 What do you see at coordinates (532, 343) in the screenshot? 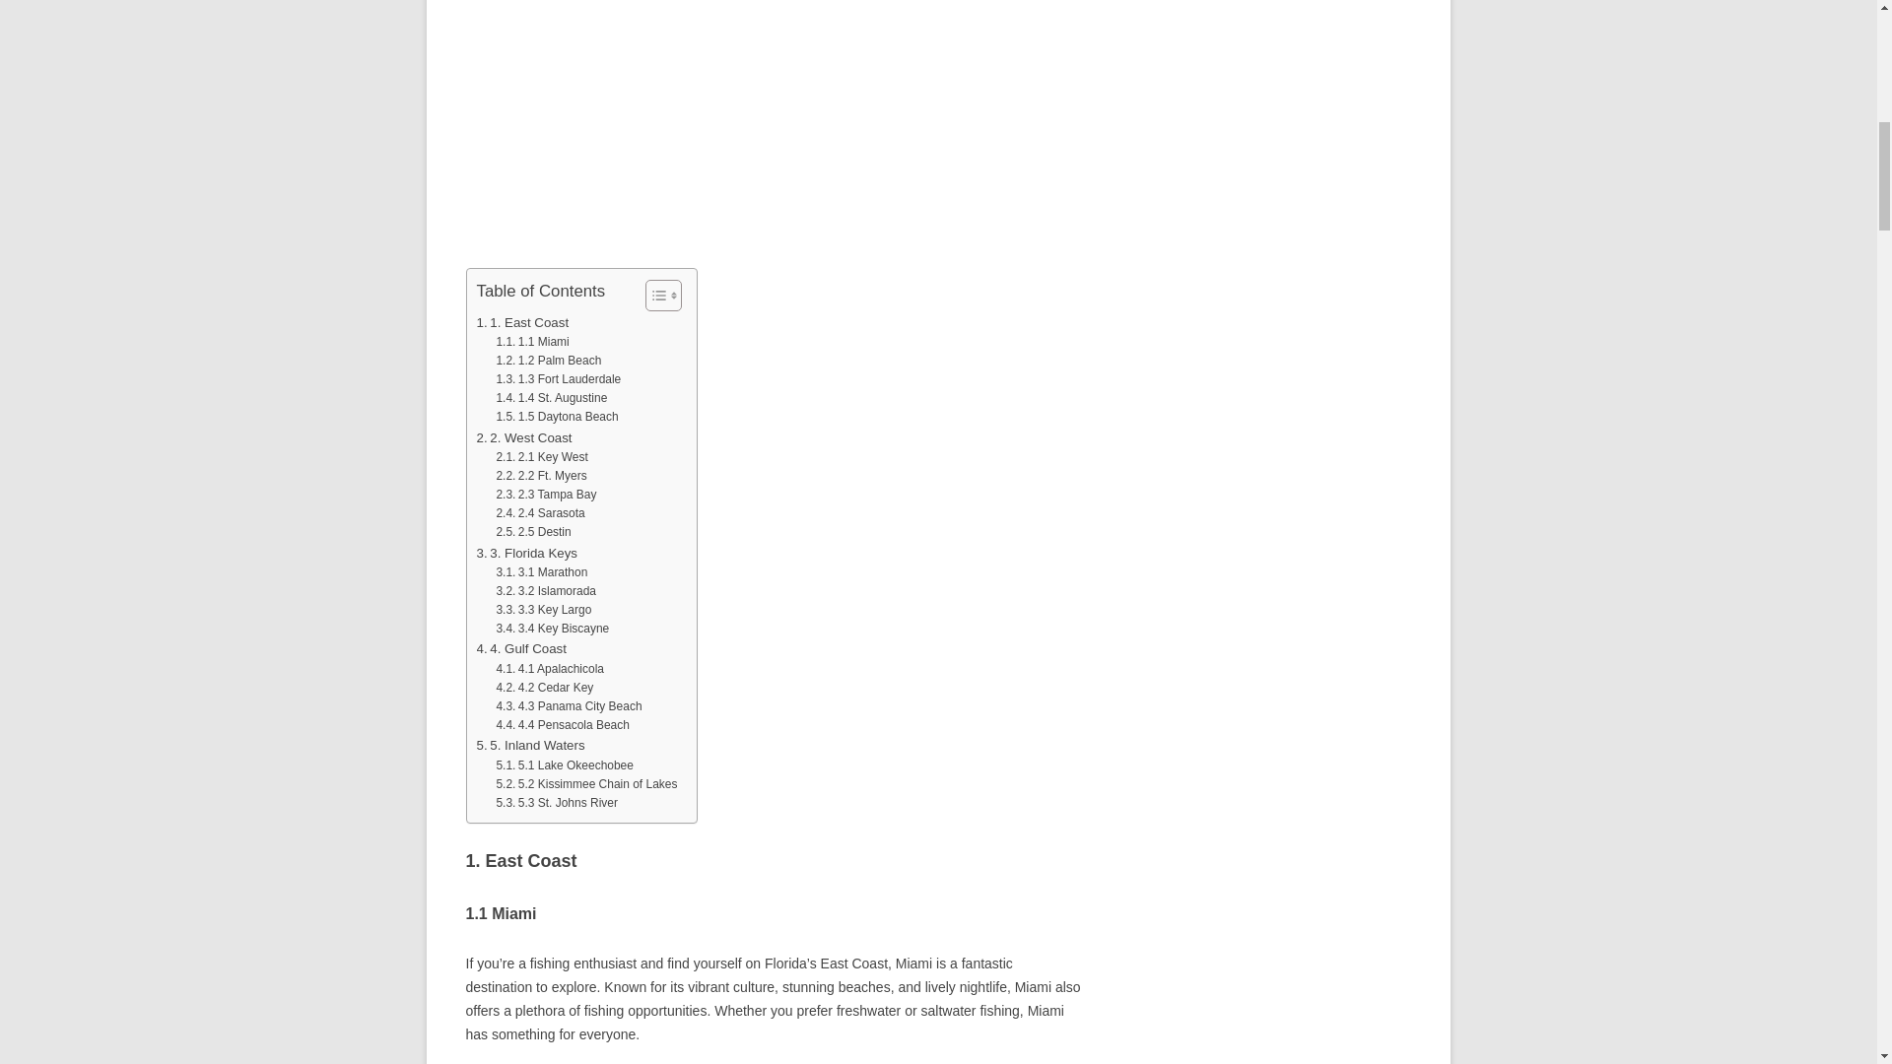
I see `1.1 Miami` at bounding box center [532, 343].